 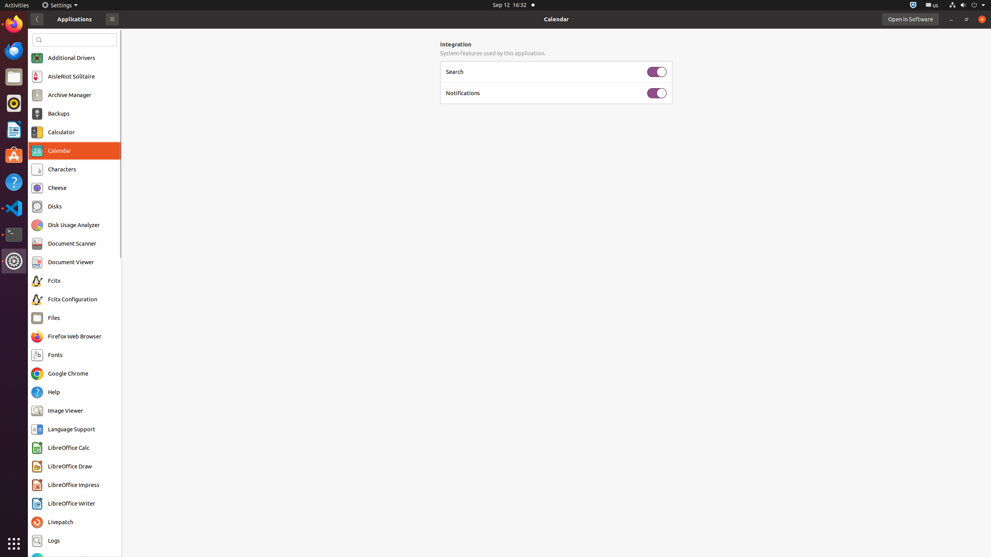 What do you see at coordinates (544, 93) in the screenshot?
I see `Notifications` at bounding box center [544, 93].